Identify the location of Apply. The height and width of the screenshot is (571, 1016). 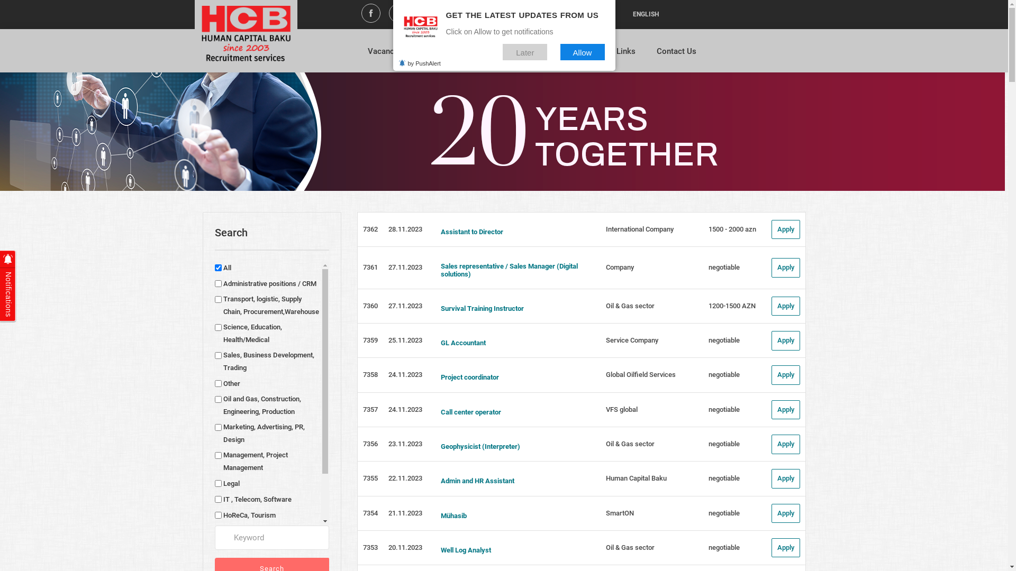
(786, 307).